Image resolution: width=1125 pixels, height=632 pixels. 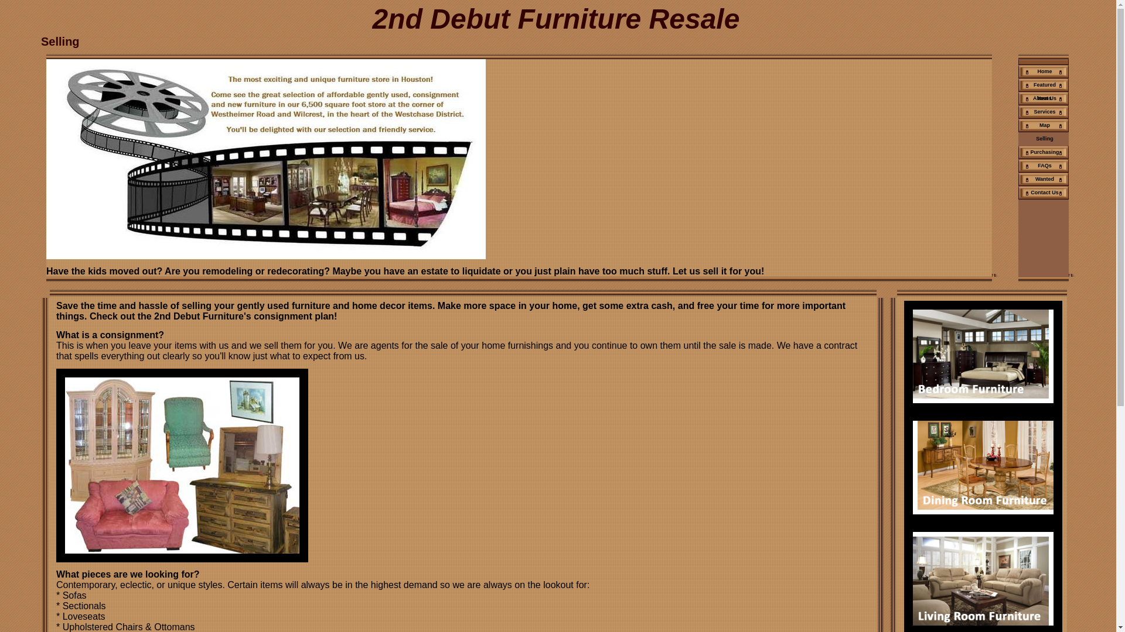 What do you see at coordinates (1044, 98) in the screenshot?
I see `About Us` at bounding box center [1044, 98].